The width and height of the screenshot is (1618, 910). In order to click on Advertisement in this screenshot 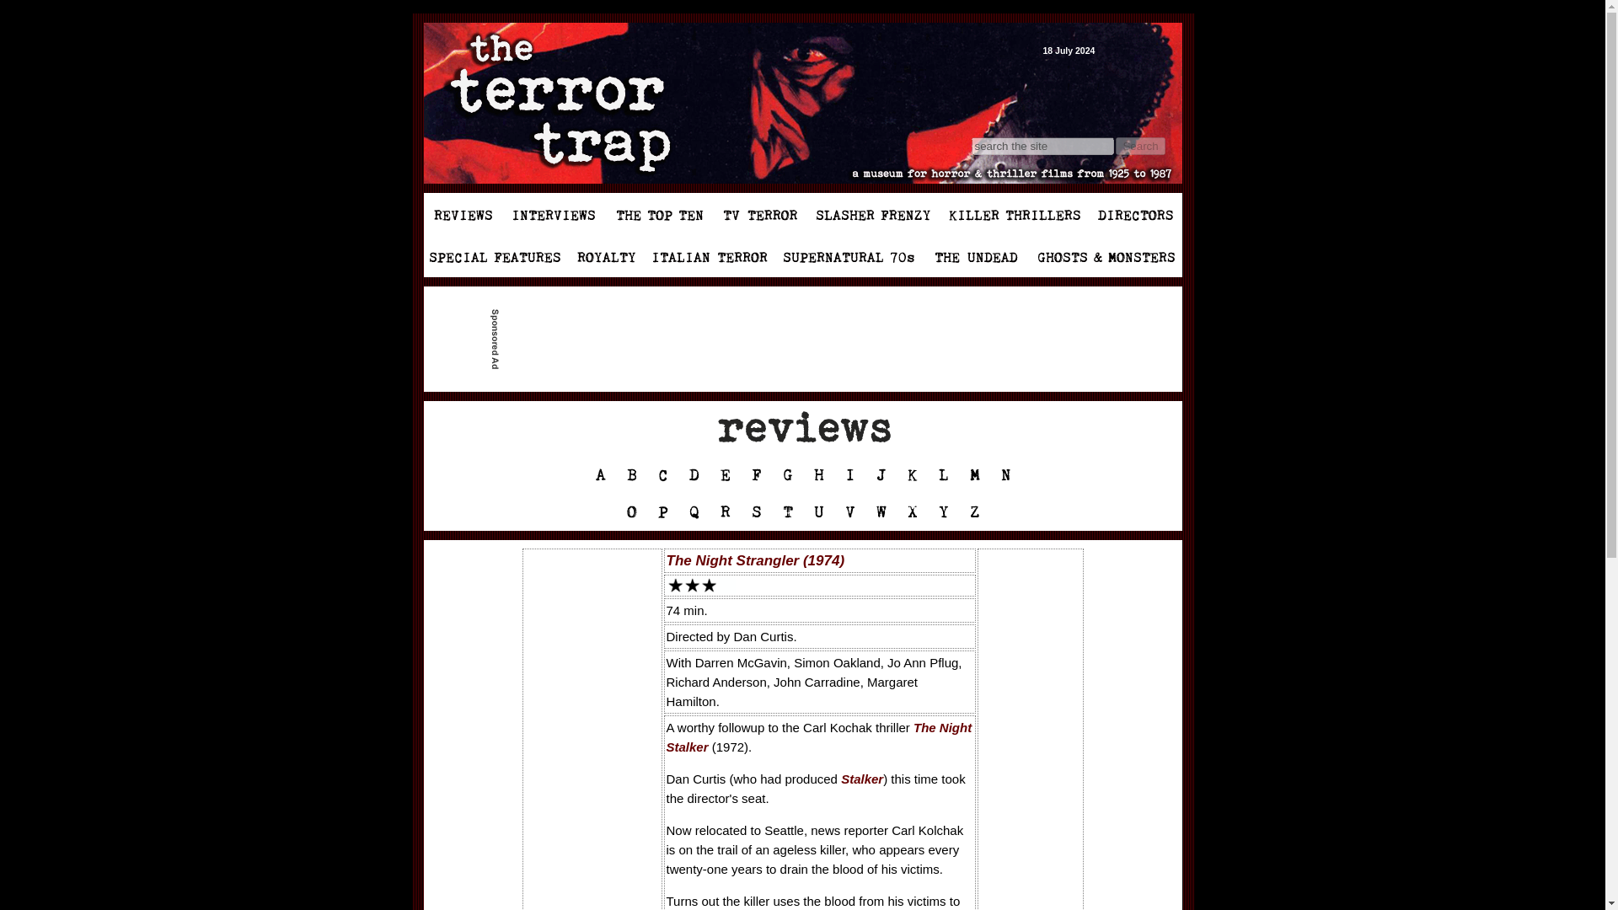, I will do `click(809, 339)`.